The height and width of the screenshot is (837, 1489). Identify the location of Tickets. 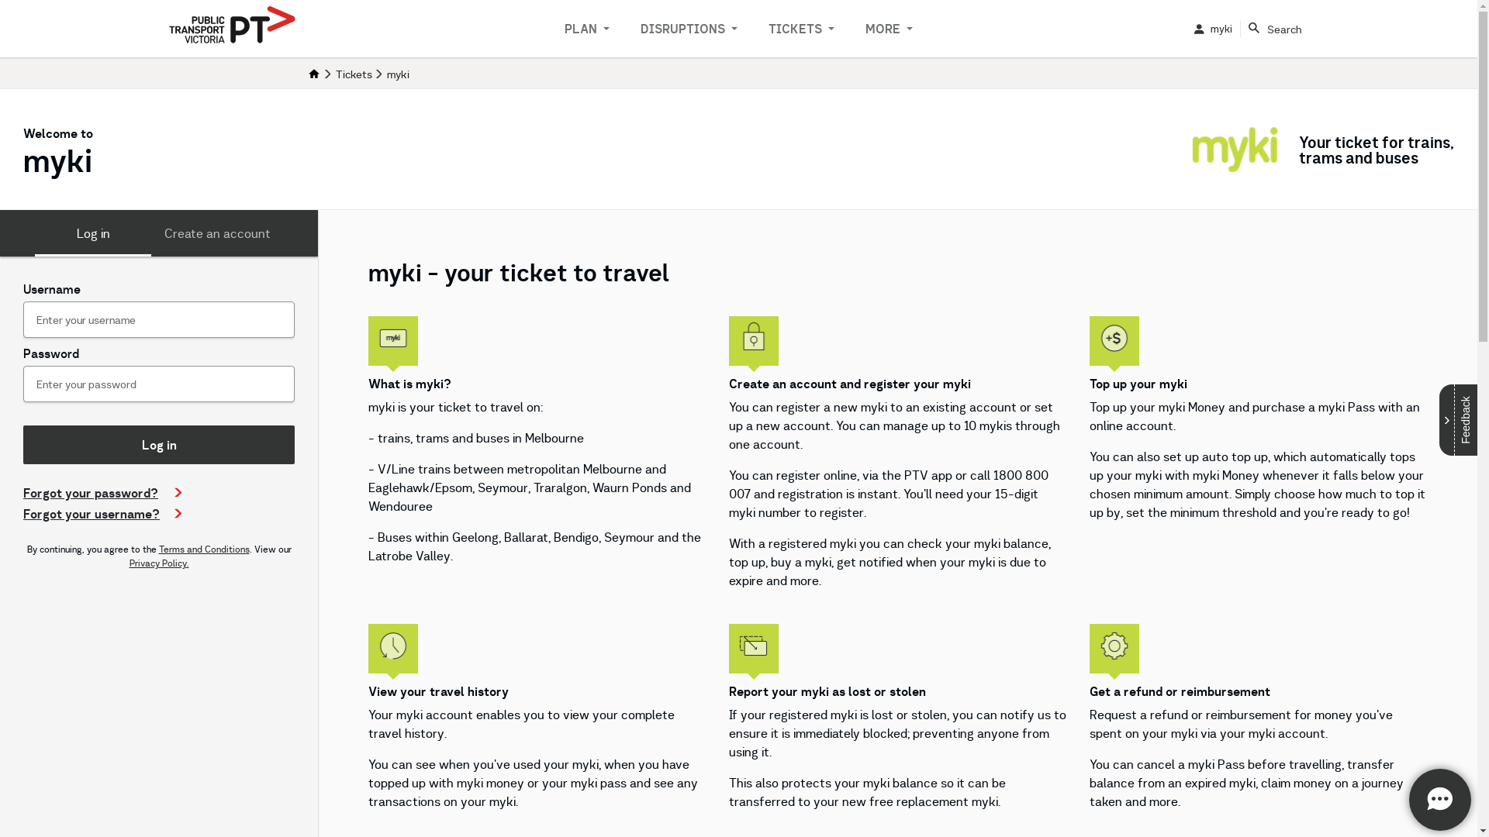
(354, 74).